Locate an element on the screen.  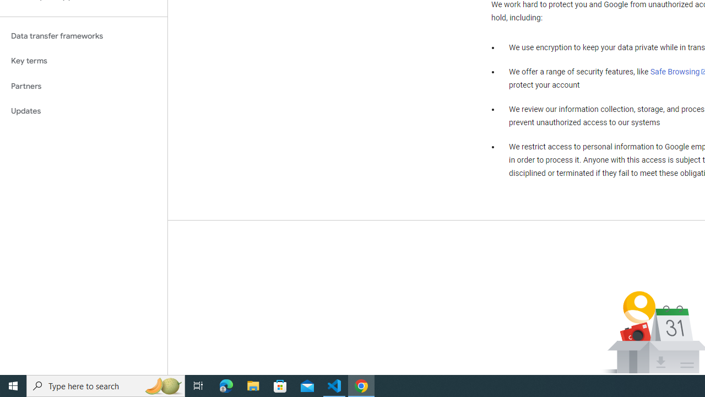
Data transfer frameworks is located at coordinates (84, 36).